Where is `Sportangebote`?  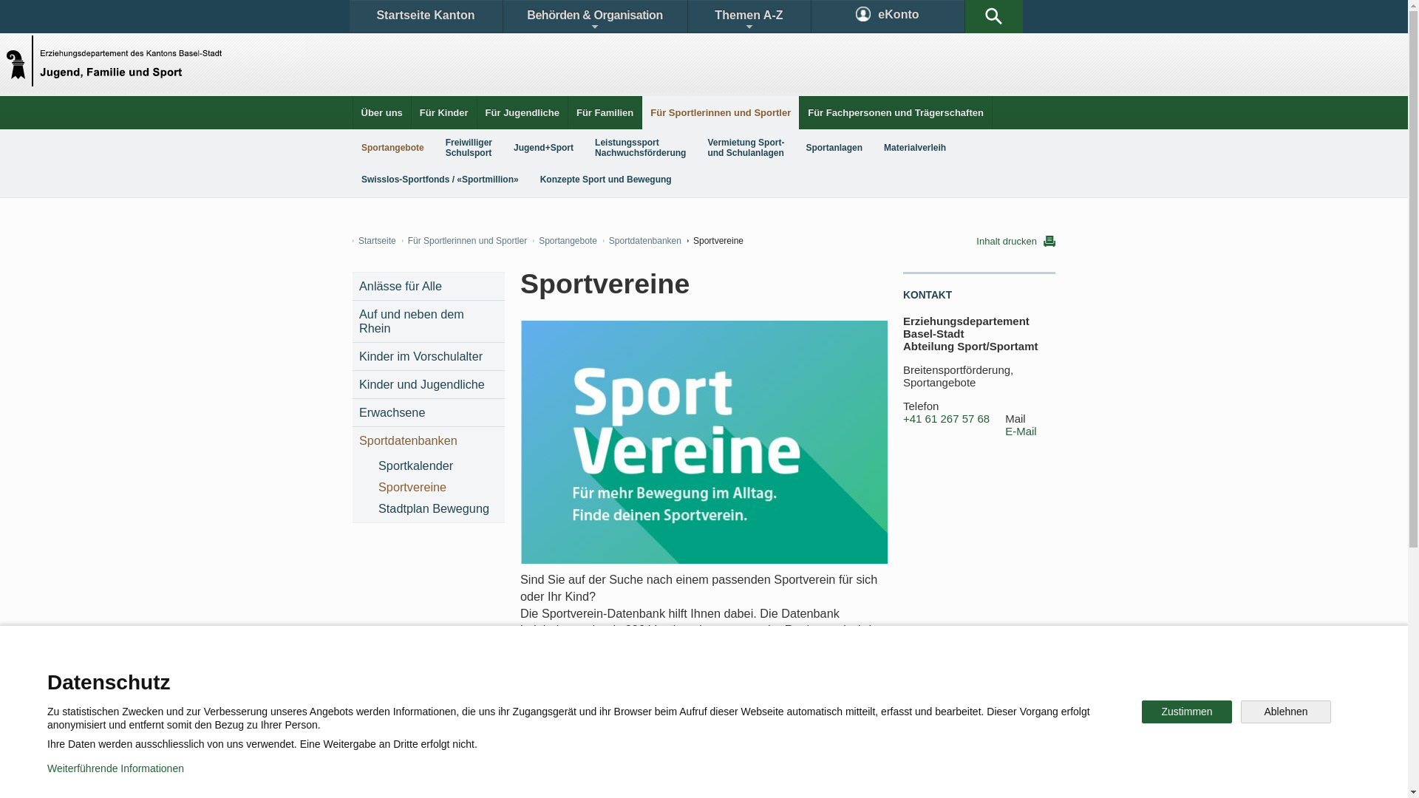 Sportangebote is located at coordinates (393, 148).